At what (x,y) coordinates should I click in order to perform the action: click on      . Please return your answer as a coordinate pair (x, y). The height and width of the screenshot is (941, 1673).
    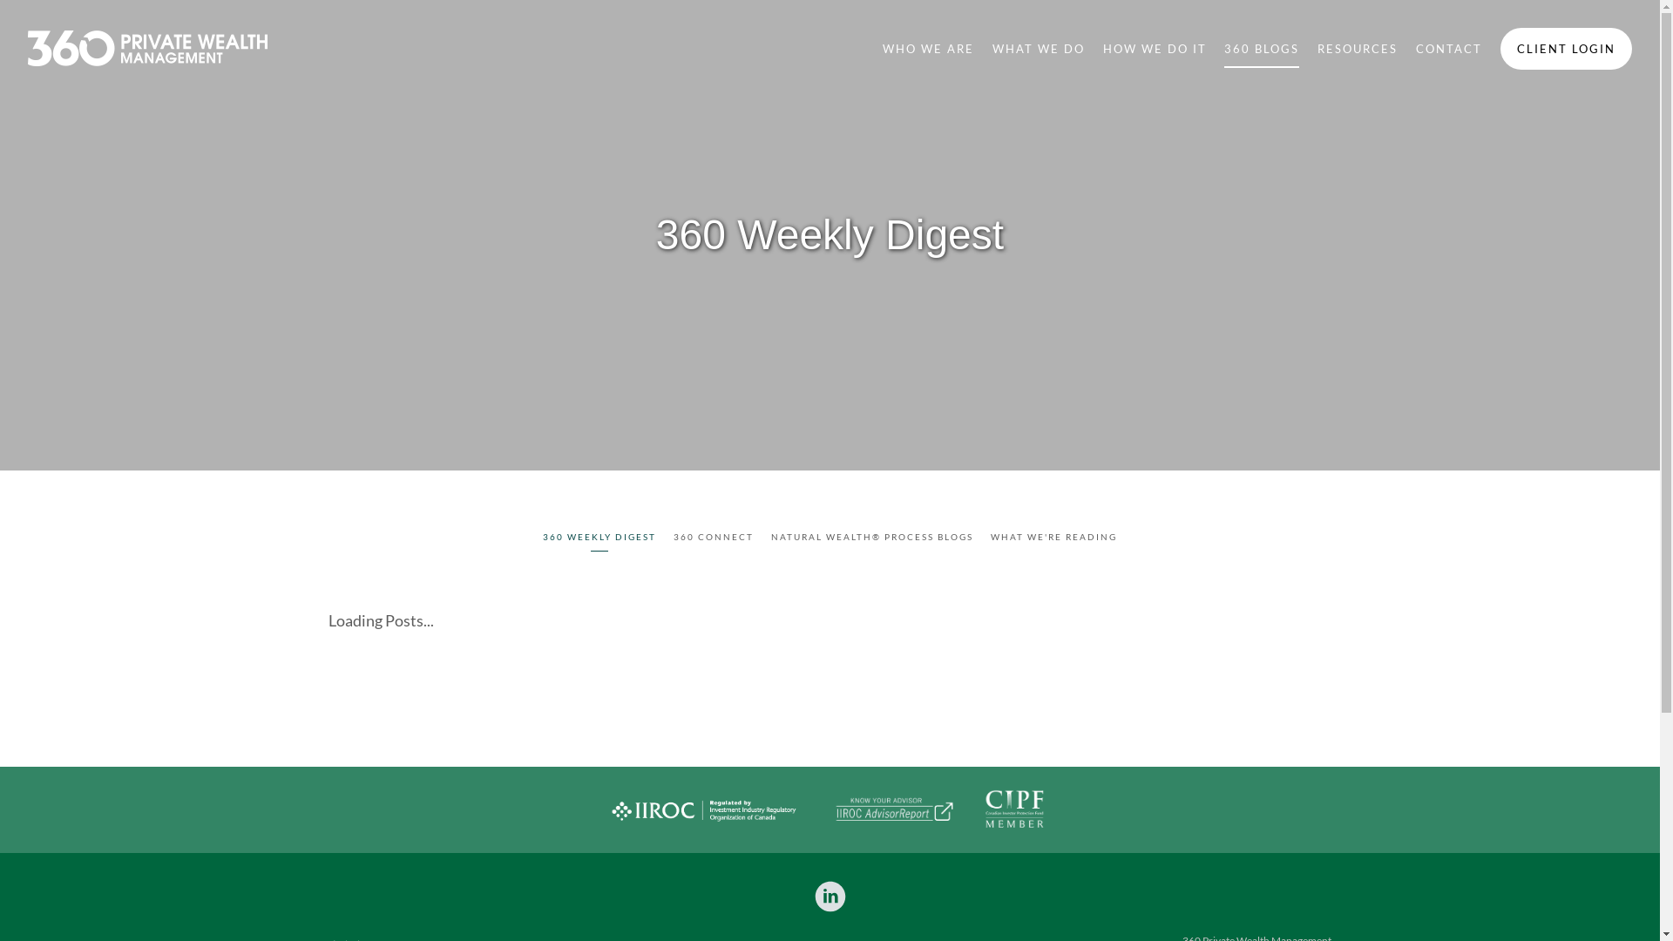
    Looking at the image, I should click on (830, 897).